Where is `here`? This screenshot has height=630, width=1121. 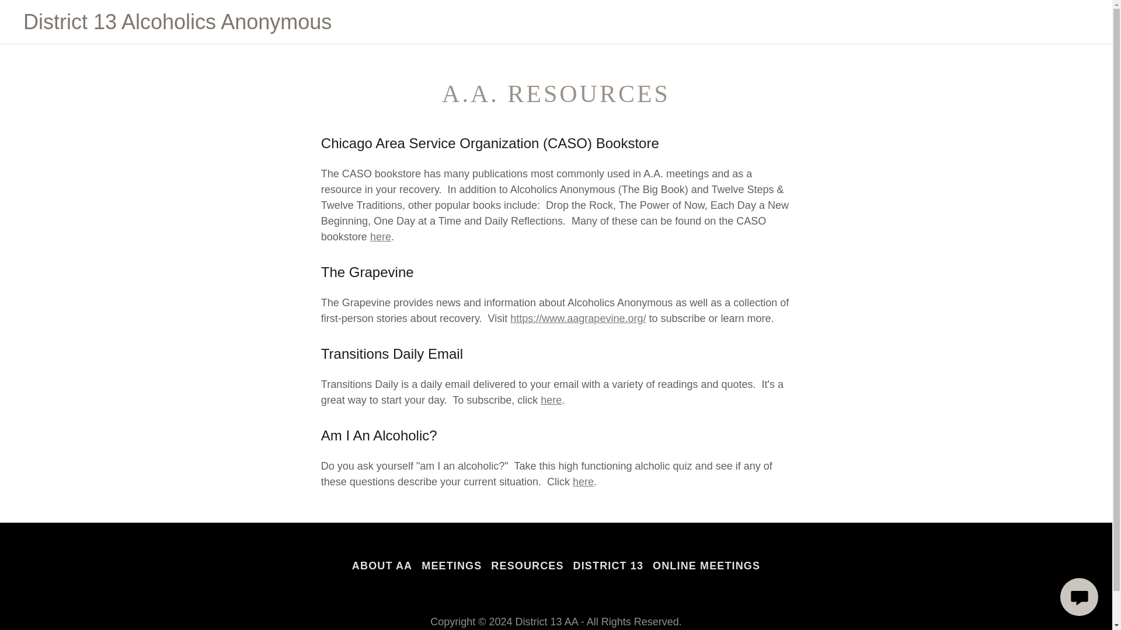
here is located at coordinates (381, 237).